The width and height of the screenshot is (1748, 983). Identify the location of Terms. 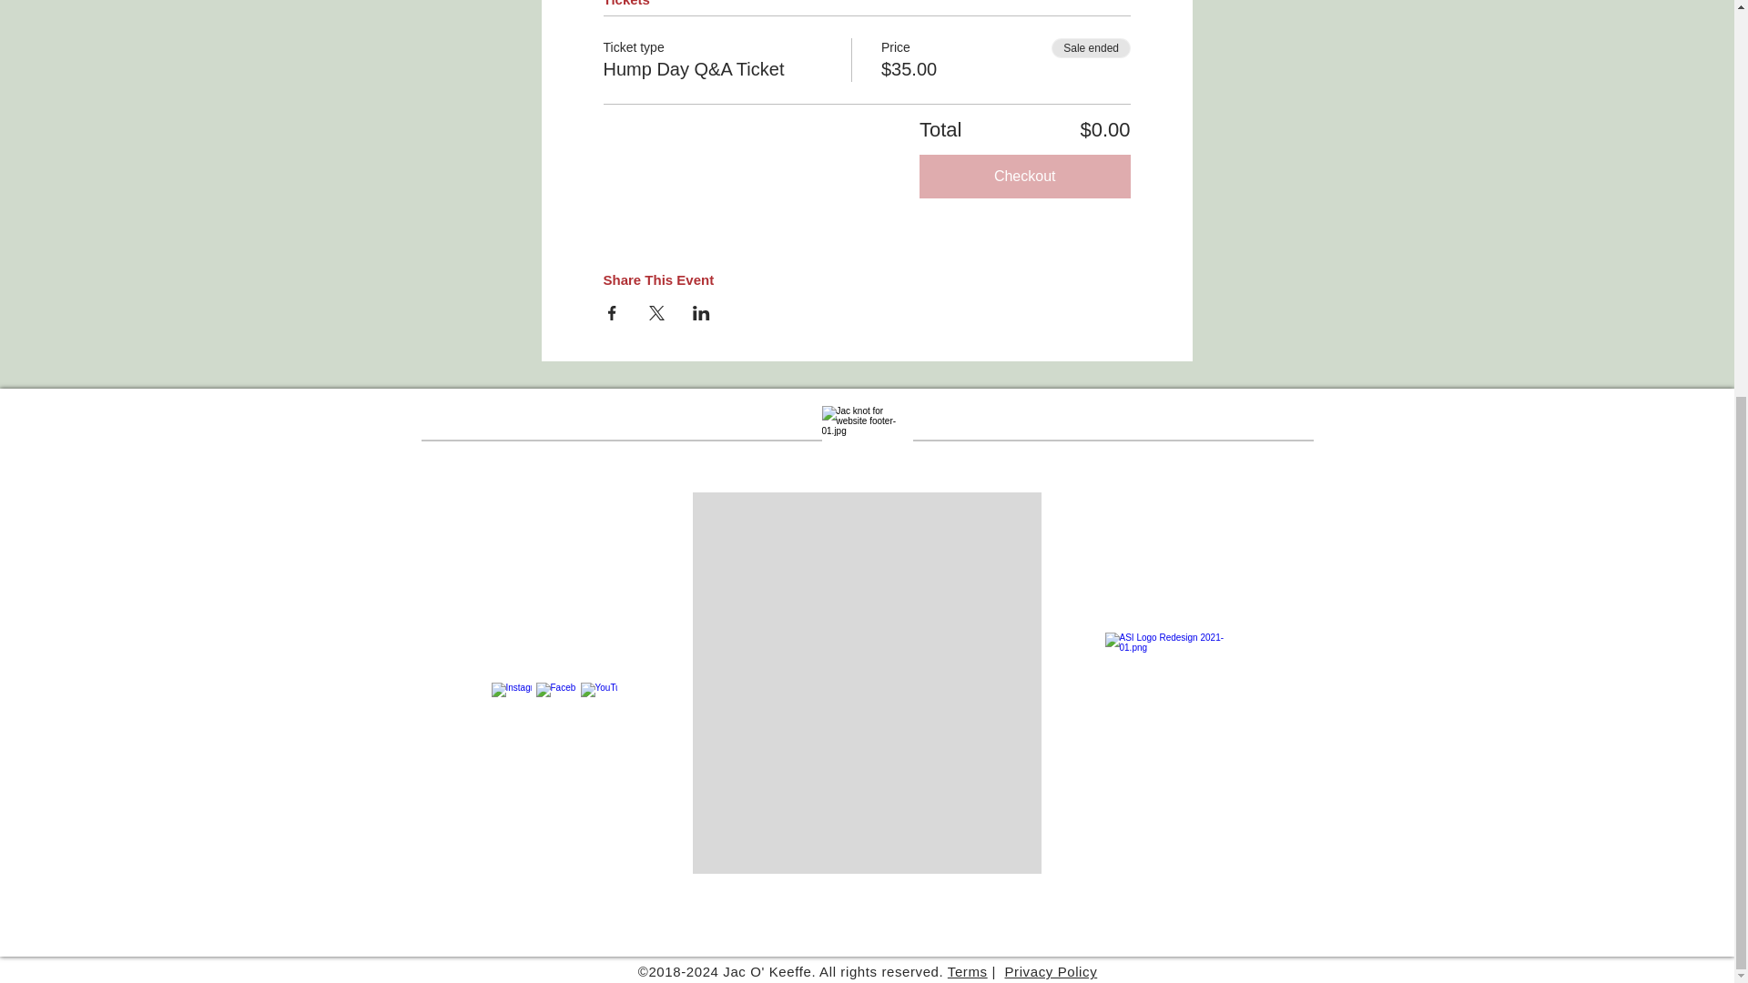
(967, 971).